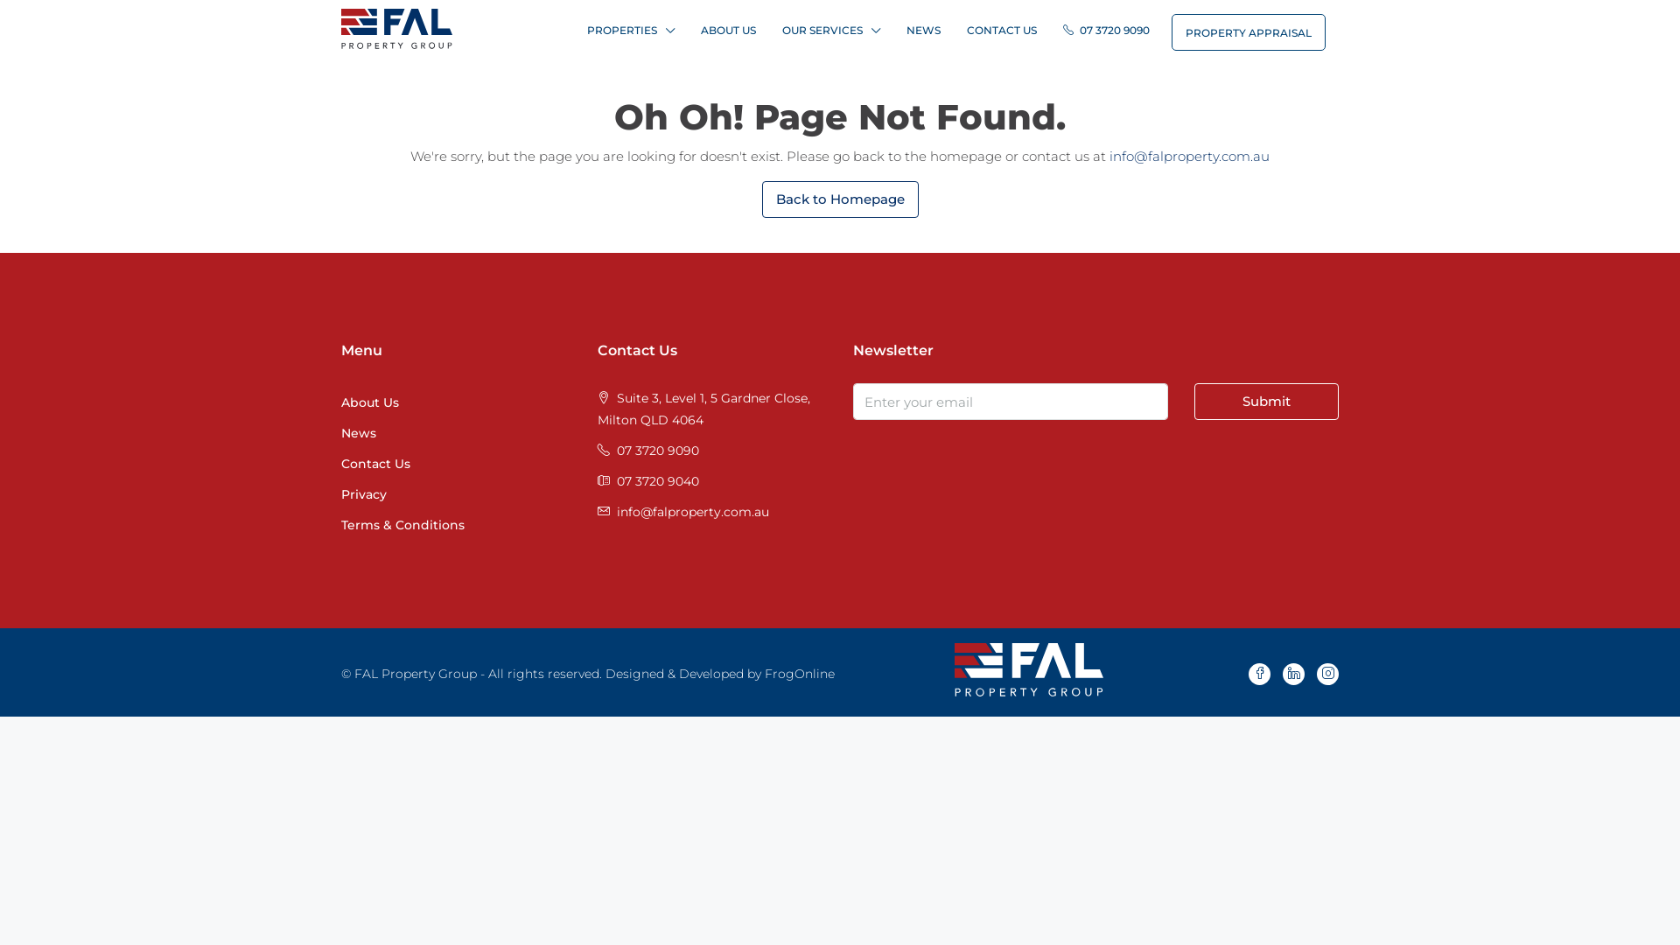  Describe the element at coordinates (1002, 31) in the screenshot. I see `CONTACT US` at that location.